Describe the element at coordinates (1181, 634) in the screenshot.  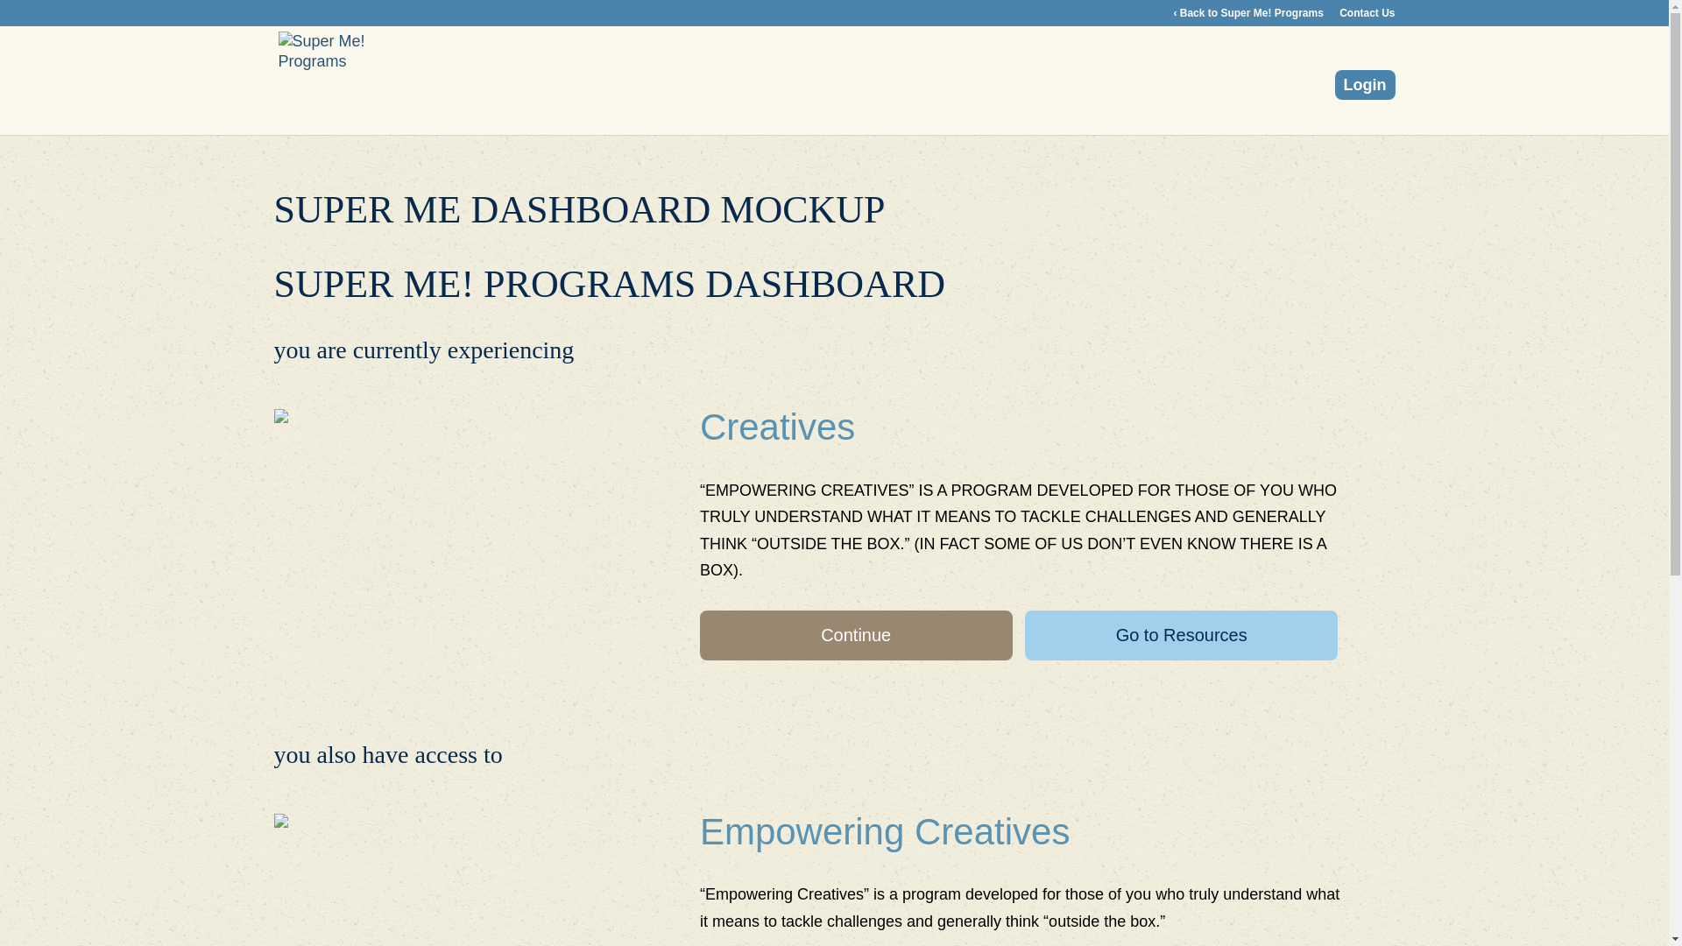
I see `Go to Resources` at that location.